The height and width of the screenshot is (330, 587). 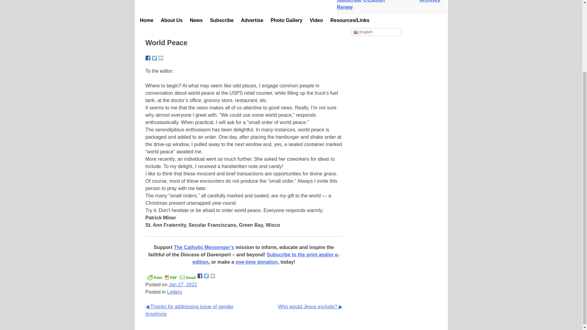 I want to click on Share on Facebook, so click(x=208, y=276).